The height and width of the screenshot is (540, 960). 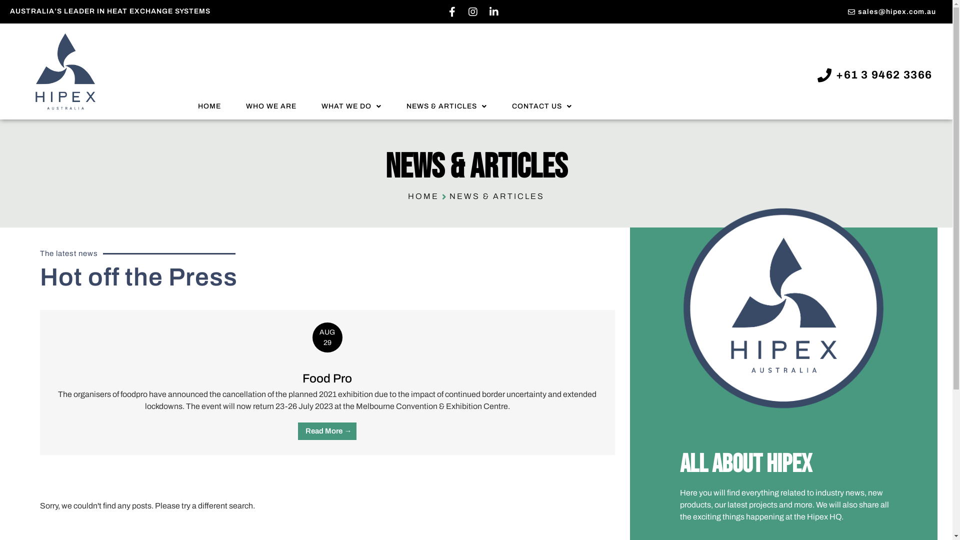 What do you see at coordinates (750, 12) in the screenshot?
I see `sales@hipex.com.au` at bounding box center [750, 12].